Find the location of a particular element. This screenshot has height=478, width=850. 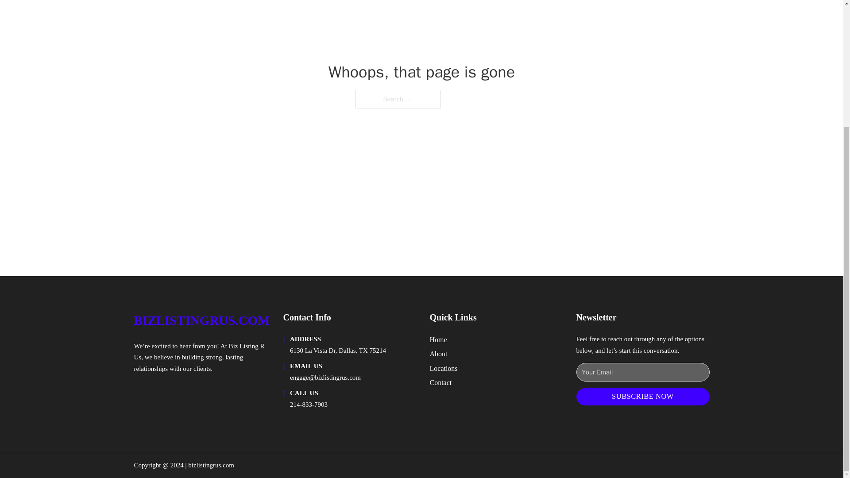

BIZLISTINGRUS.COM is located at coordinates (201, 320).